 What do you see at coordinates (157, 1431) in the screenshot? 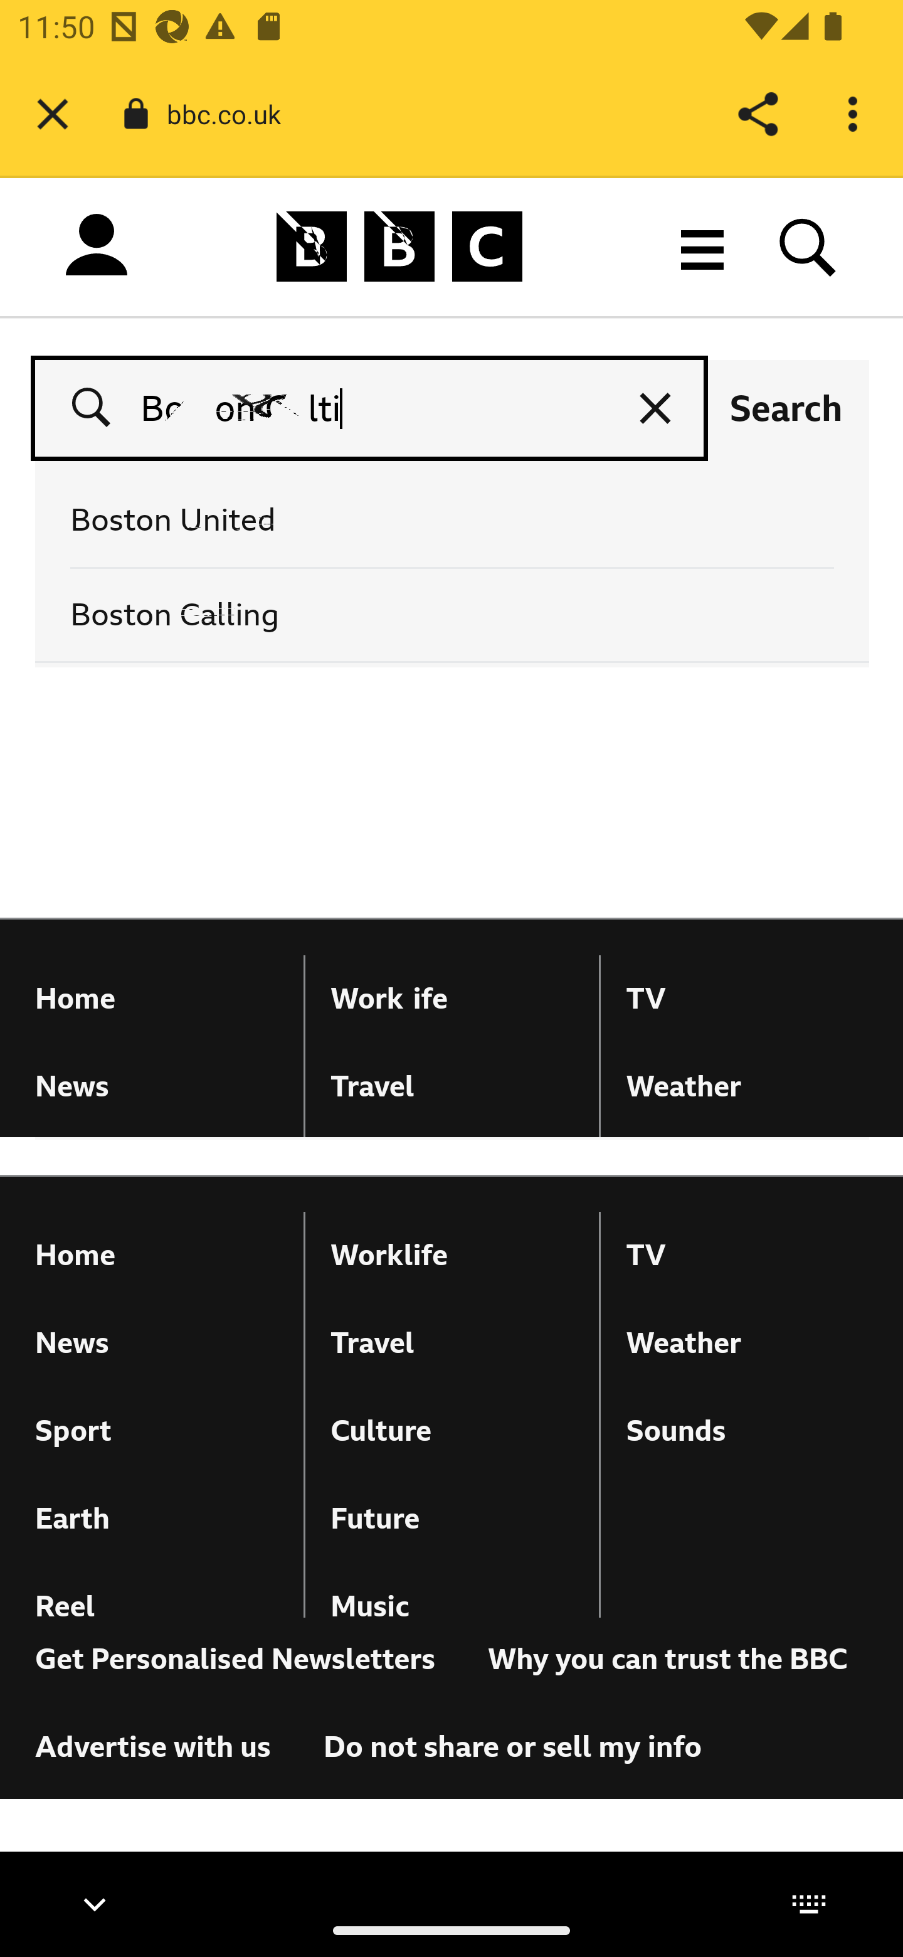
I see `Sport` at bounding box center [157, 1431].